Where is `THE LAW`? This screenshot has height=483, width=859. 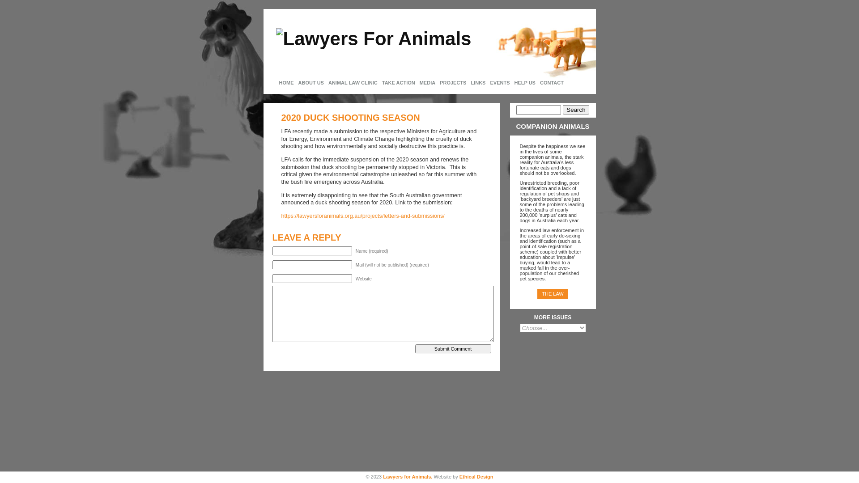 THE LAW is located at coordinates (553, 294).